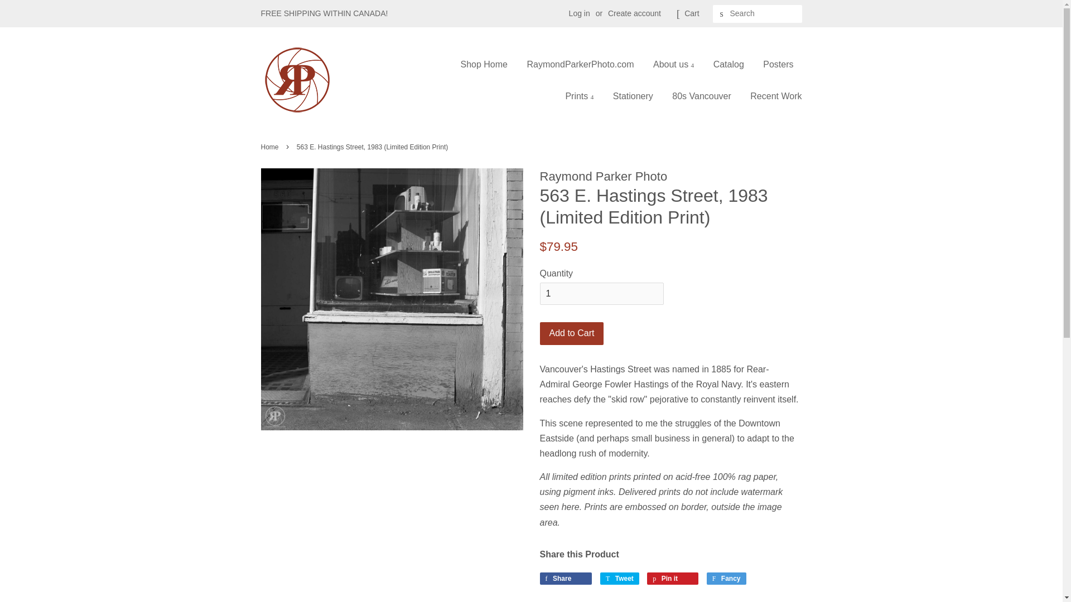 This screenshot has height=602, width=1071. What do you see at coordinates (702, 96) in the screenshot?
I see `80s Vancouver` at bounding box center [702, 96].